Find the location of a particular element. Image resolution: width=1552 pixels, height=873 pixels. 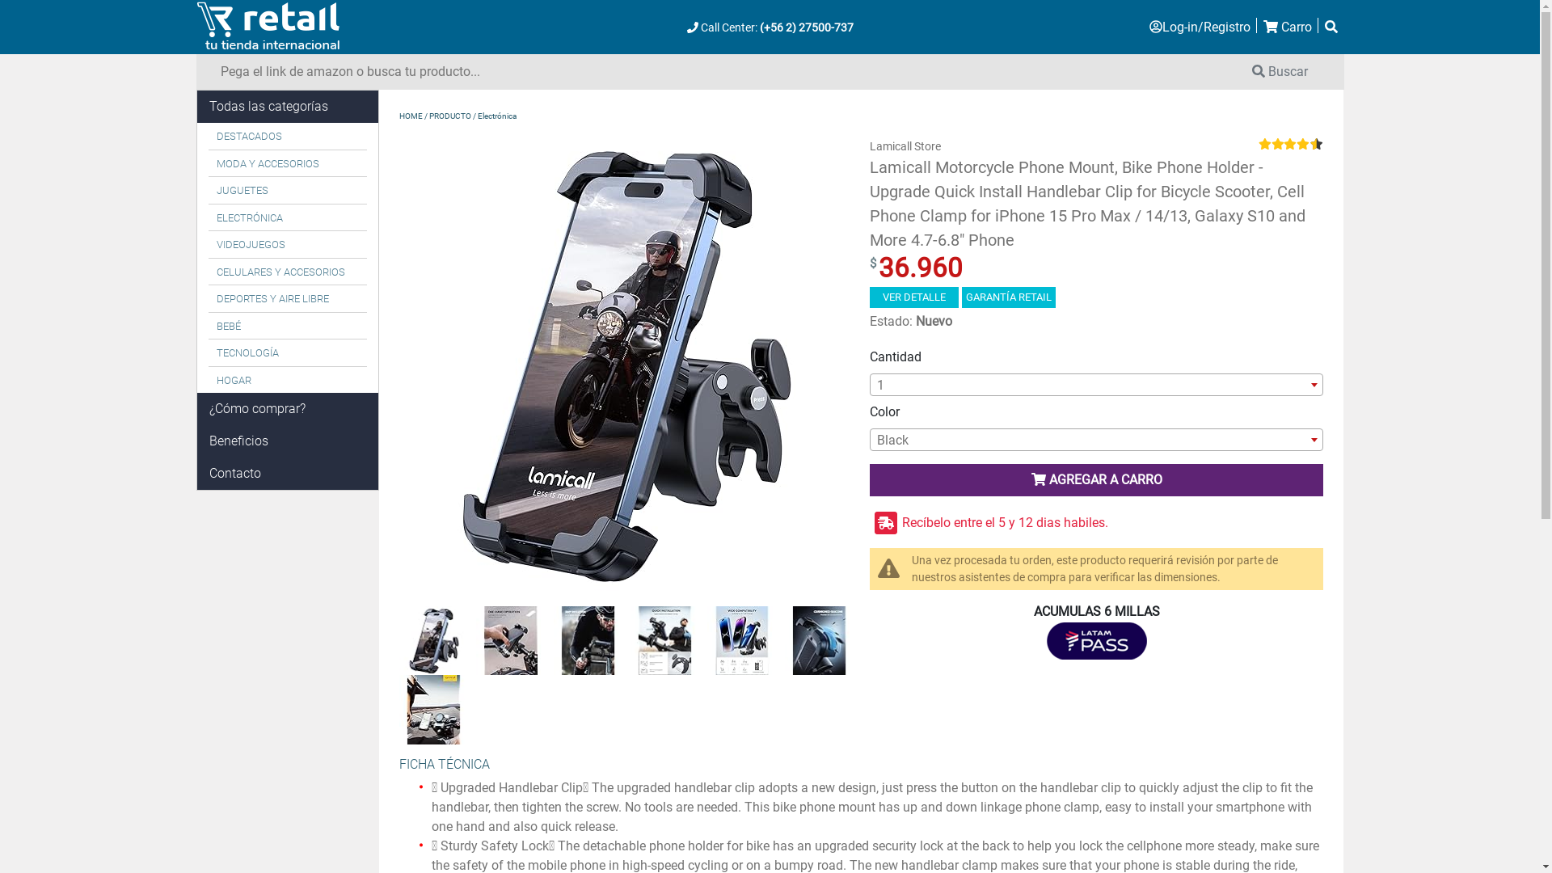

CELULARES Y ACCESORIOS is located at coordinates (288, 272).